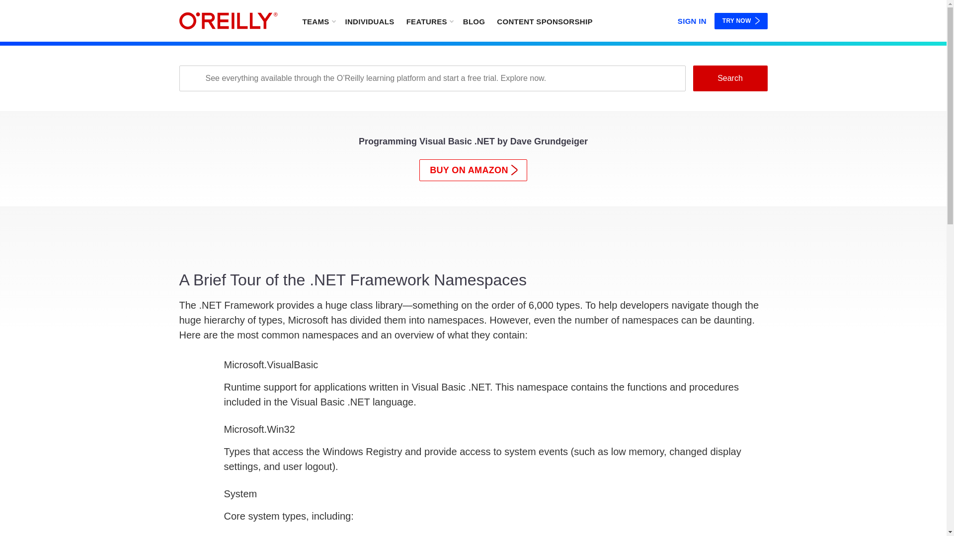  Describe the element at coordinates (741, 21) in the screenshot. I see `TRY NOW` at that location.